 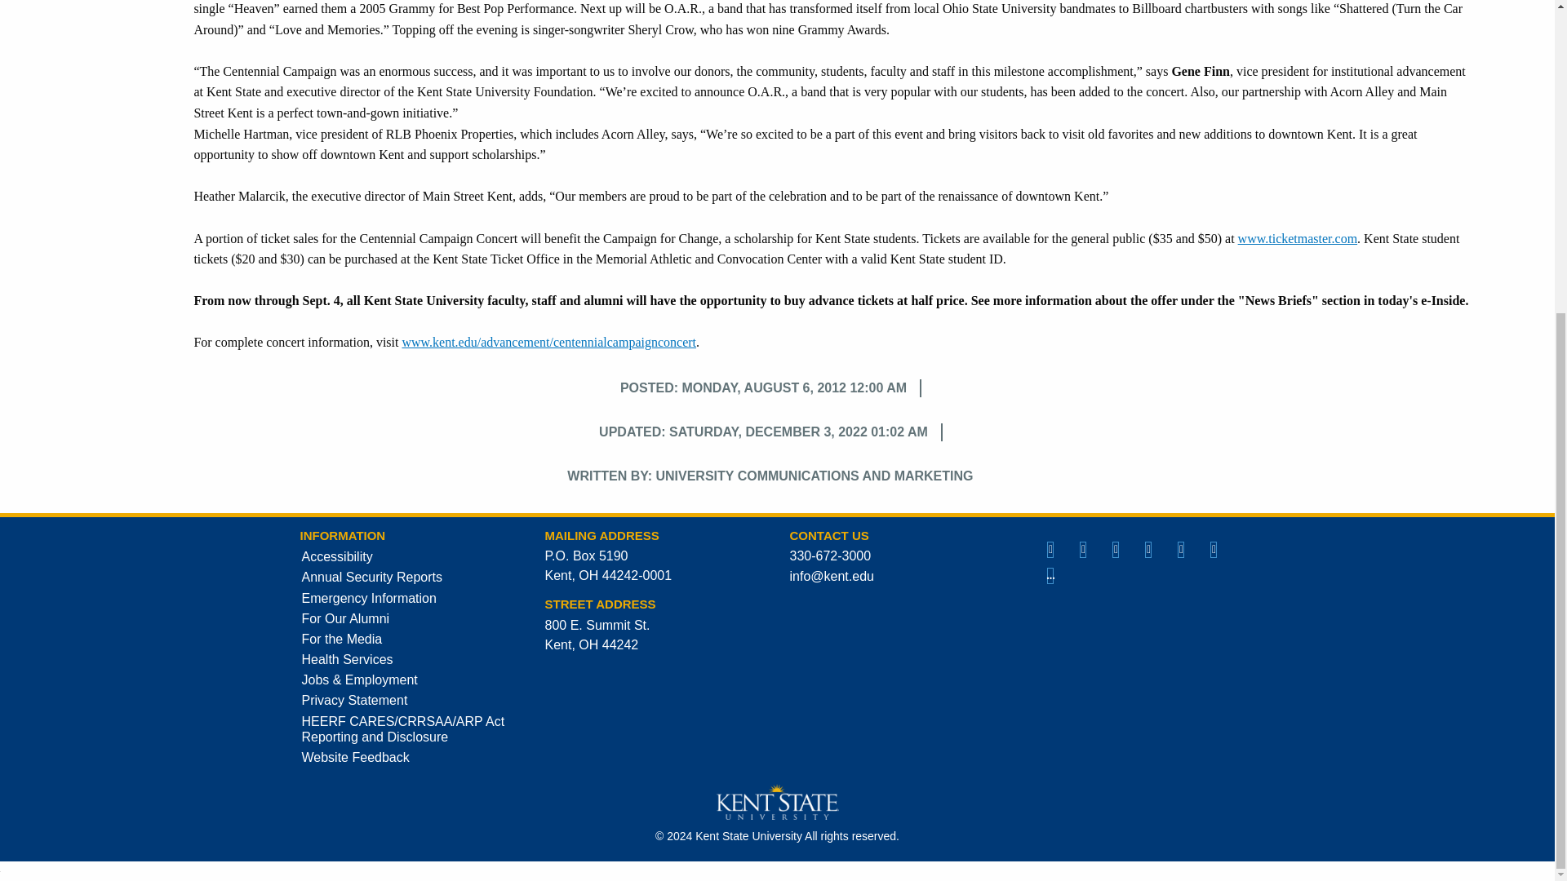 What do you see at coordinates (1149, 547) in the screenshot?
I see `Kent State Kent Campus - Facebook` at bounding box center [1149, 547].